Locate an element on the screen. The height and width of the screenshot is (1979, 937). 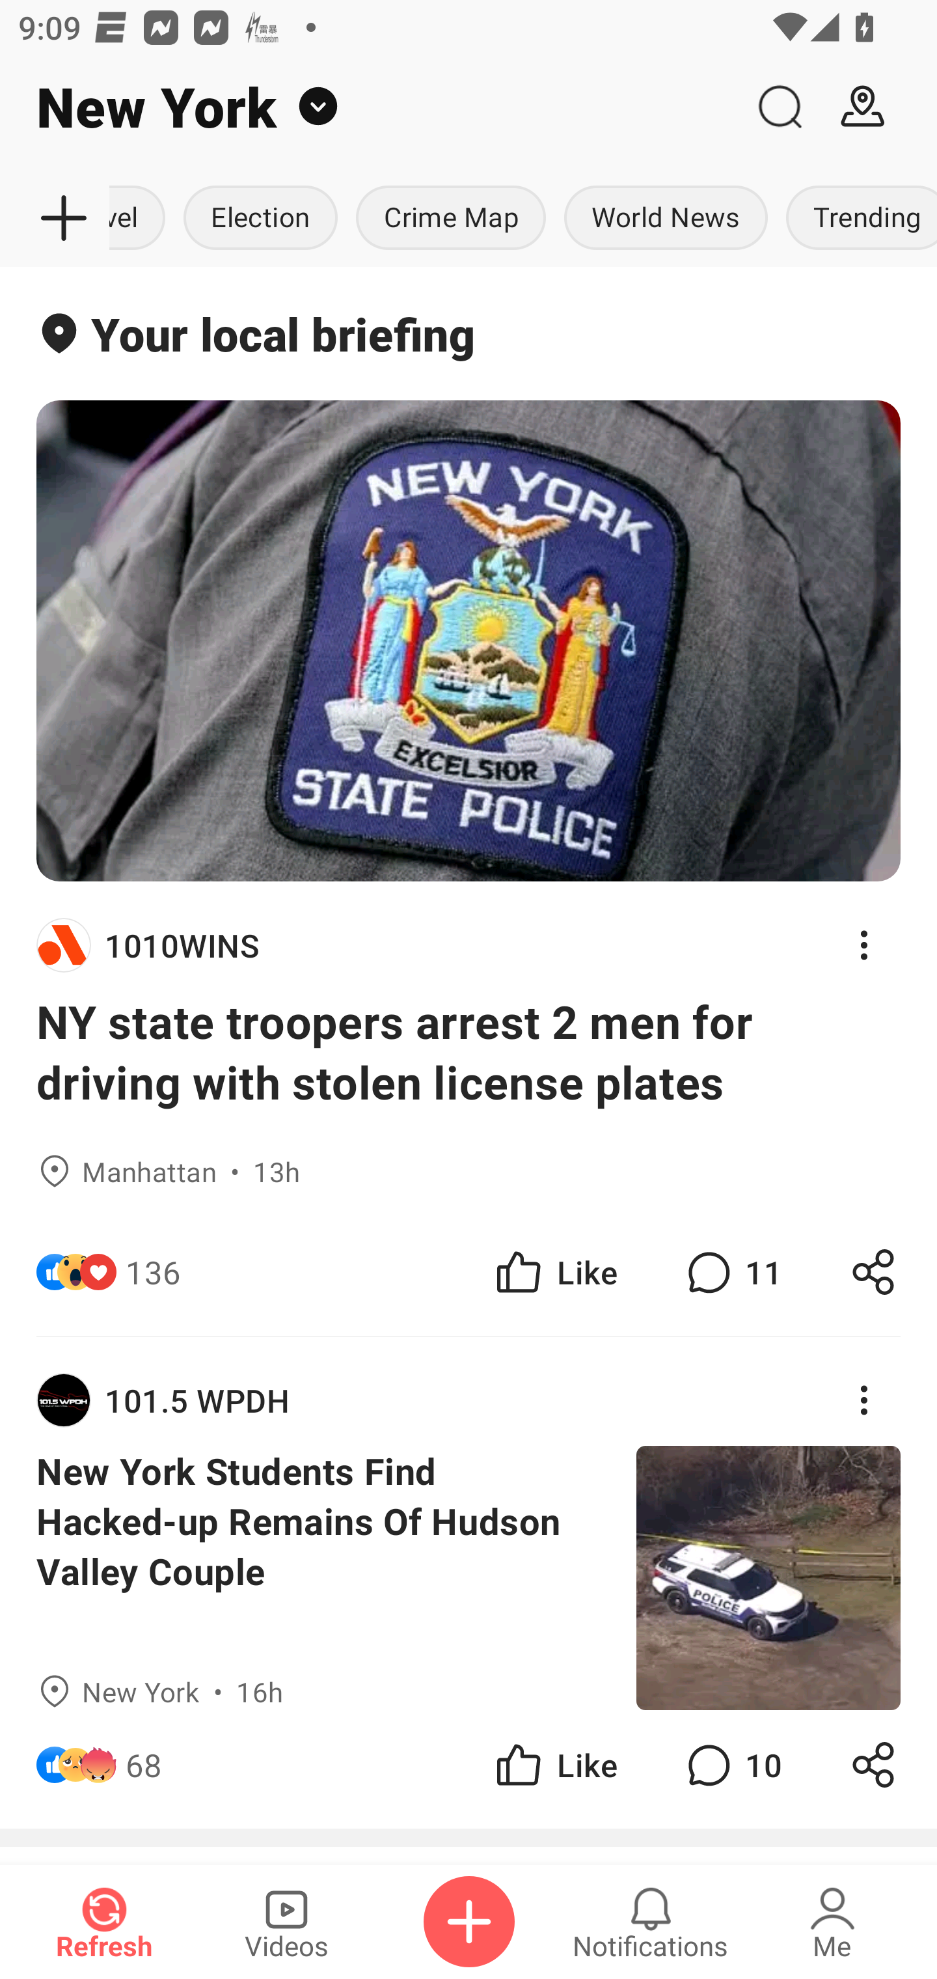
11 is located at coordinates (731, 1271).